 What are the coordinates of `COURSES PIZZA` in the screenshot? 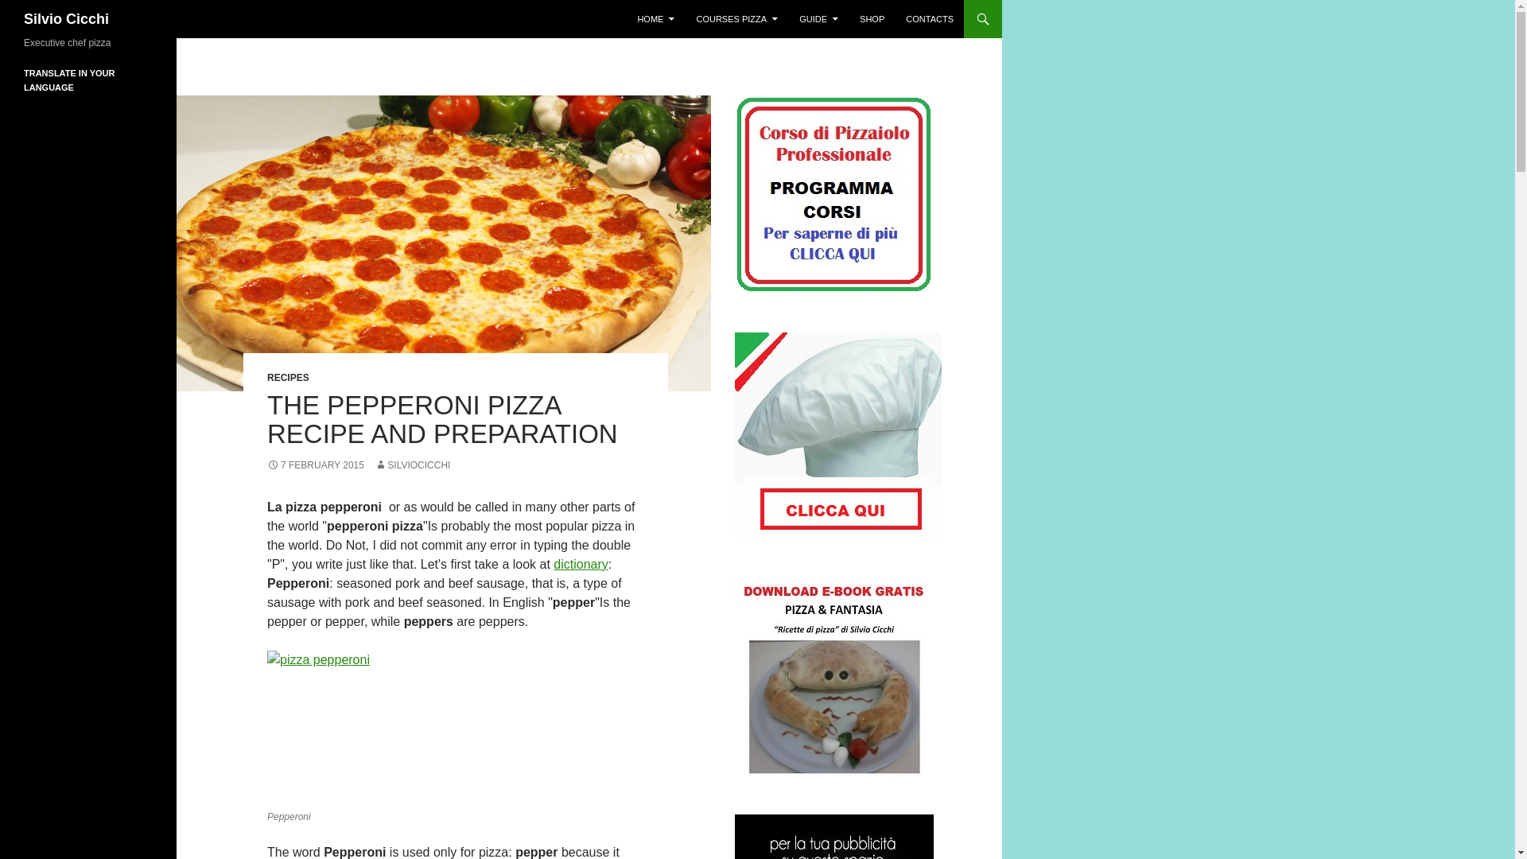 It's located at (736, 19).